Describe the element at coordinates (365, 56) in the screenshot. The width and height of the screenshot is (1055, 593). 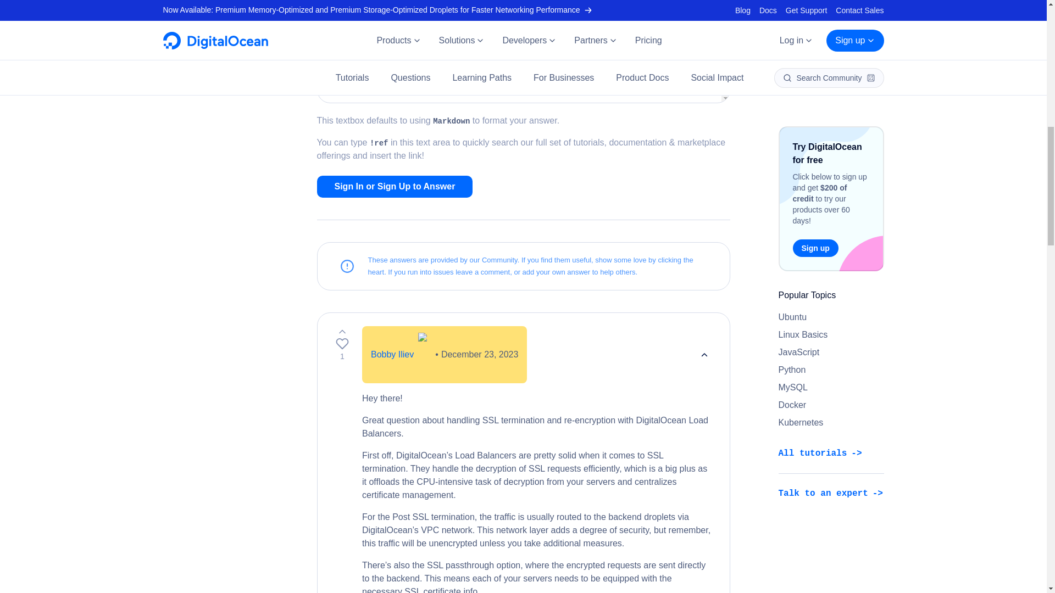
I see `Underline` at that location.